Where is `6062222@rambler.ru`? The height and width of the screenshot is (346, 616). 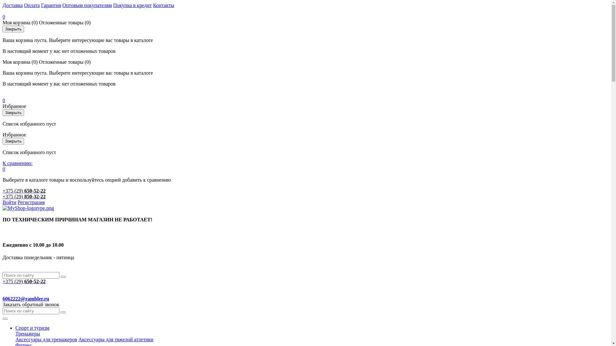 6062222@rambler.ru is located at coordinates (26, 299).